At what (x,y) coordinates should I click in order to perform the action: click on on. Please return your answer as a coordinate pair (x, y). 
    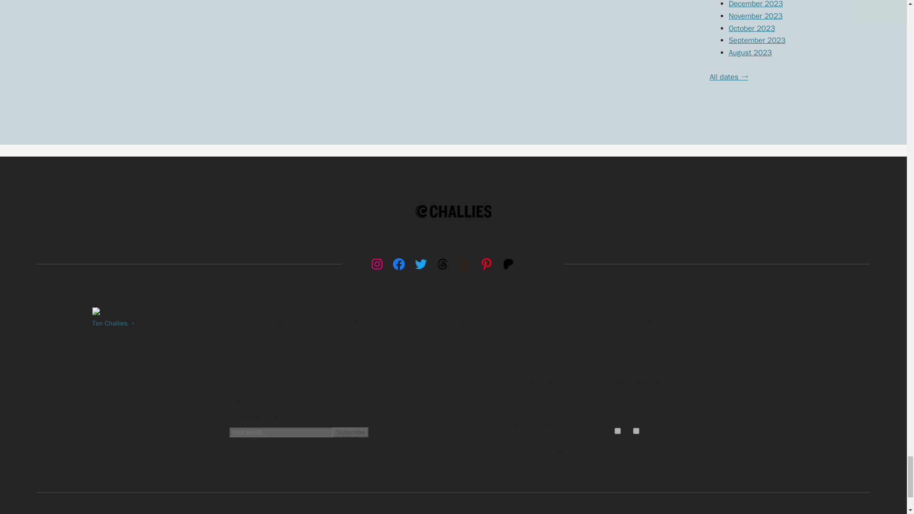
    Looking at the image, I should click on (617, 430).